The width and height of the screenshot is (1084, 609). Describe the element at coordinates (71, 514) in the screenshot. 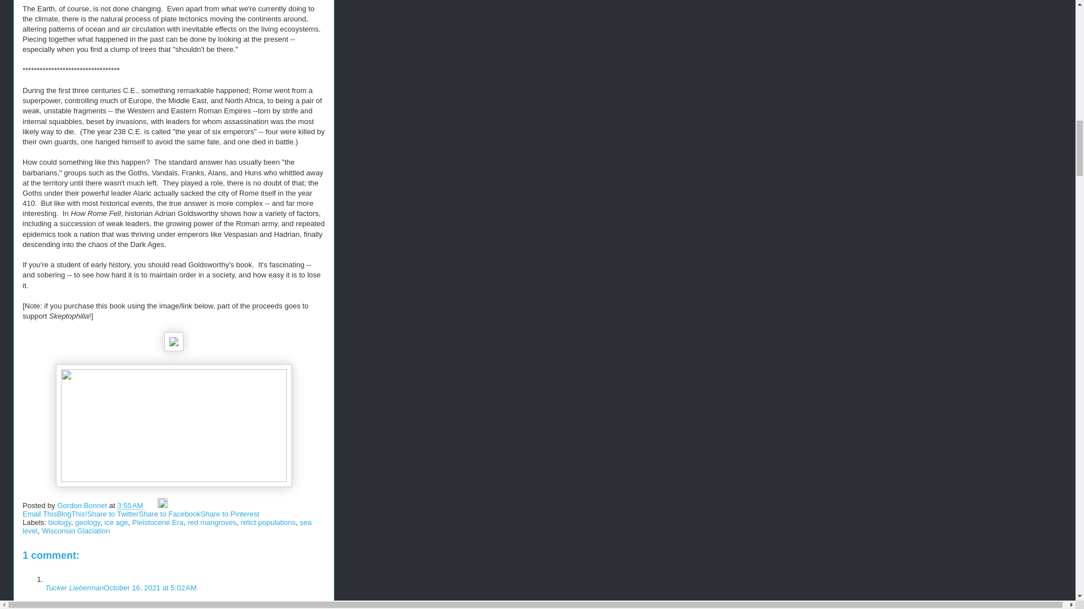

I see `BlogThis!` at that location.